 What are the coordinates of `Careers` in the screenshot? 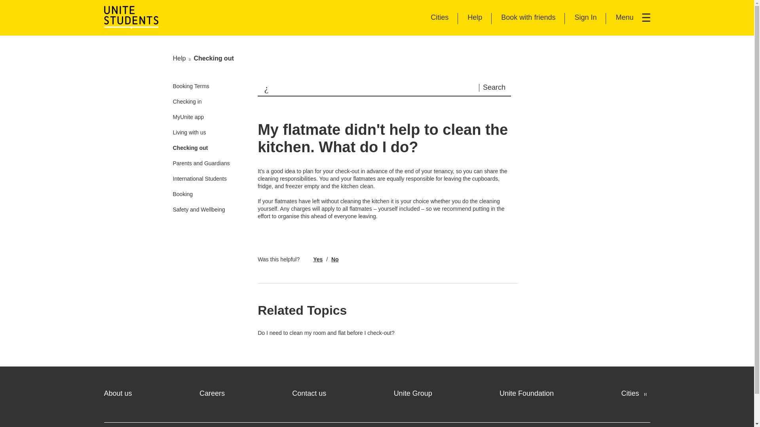 It's located at (635, 393).